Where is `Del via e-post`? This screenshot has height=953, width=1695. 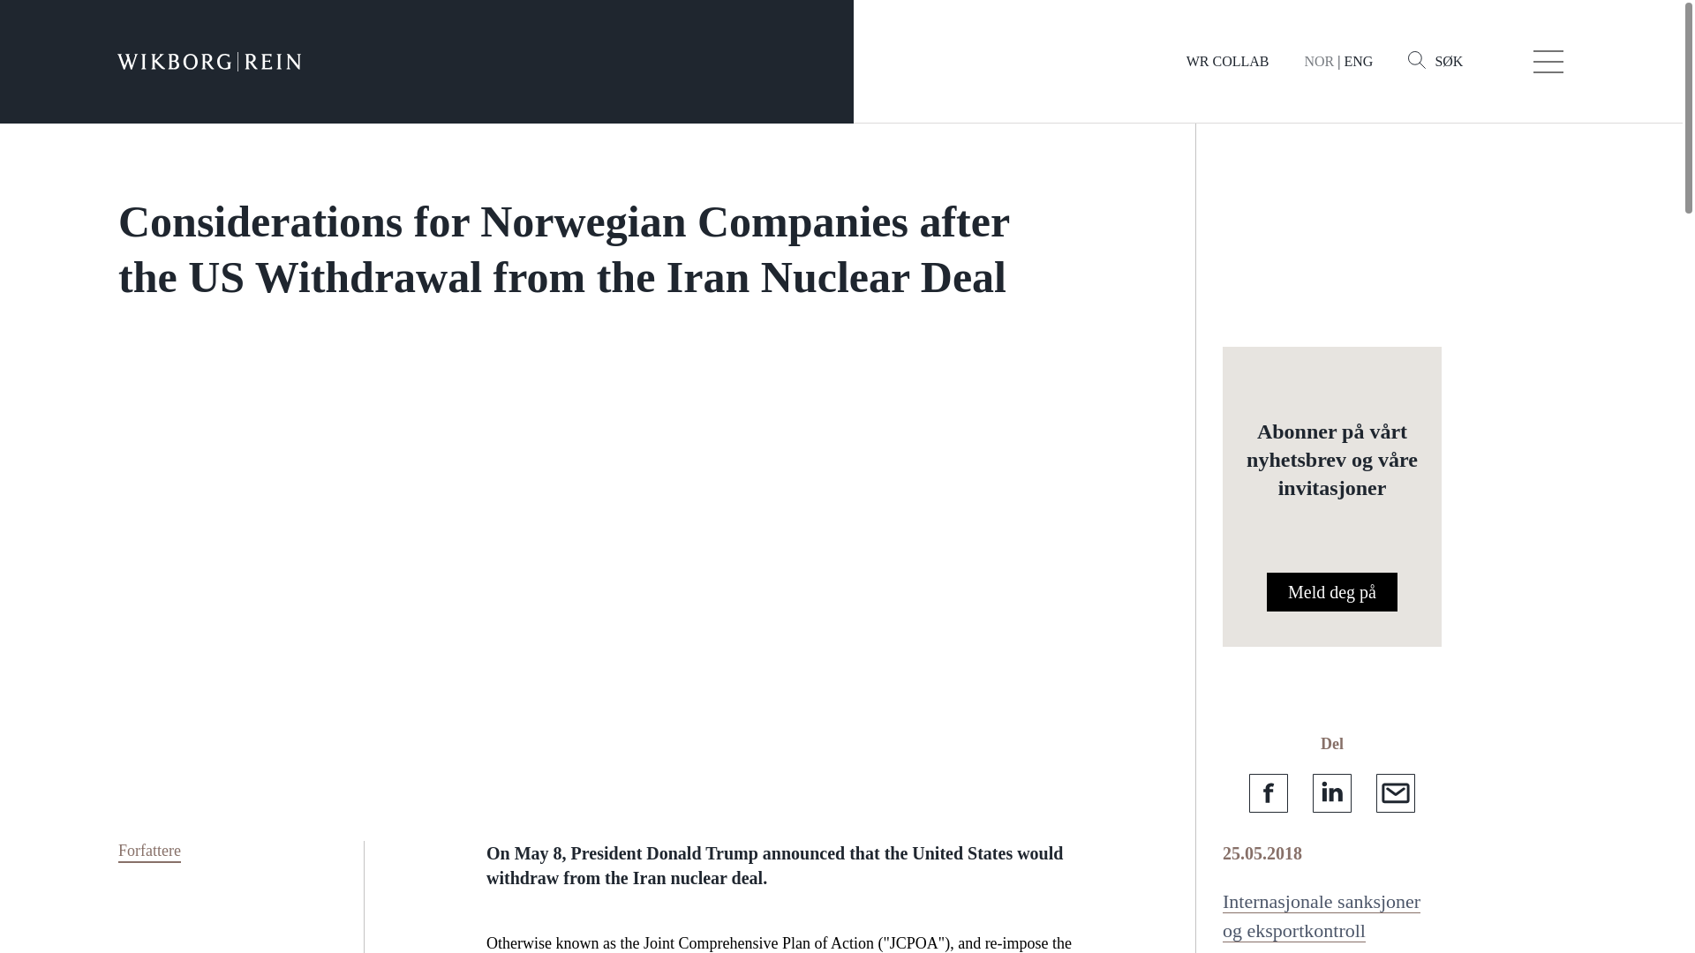
Del via e-post is located at coordinates (1396, 792).